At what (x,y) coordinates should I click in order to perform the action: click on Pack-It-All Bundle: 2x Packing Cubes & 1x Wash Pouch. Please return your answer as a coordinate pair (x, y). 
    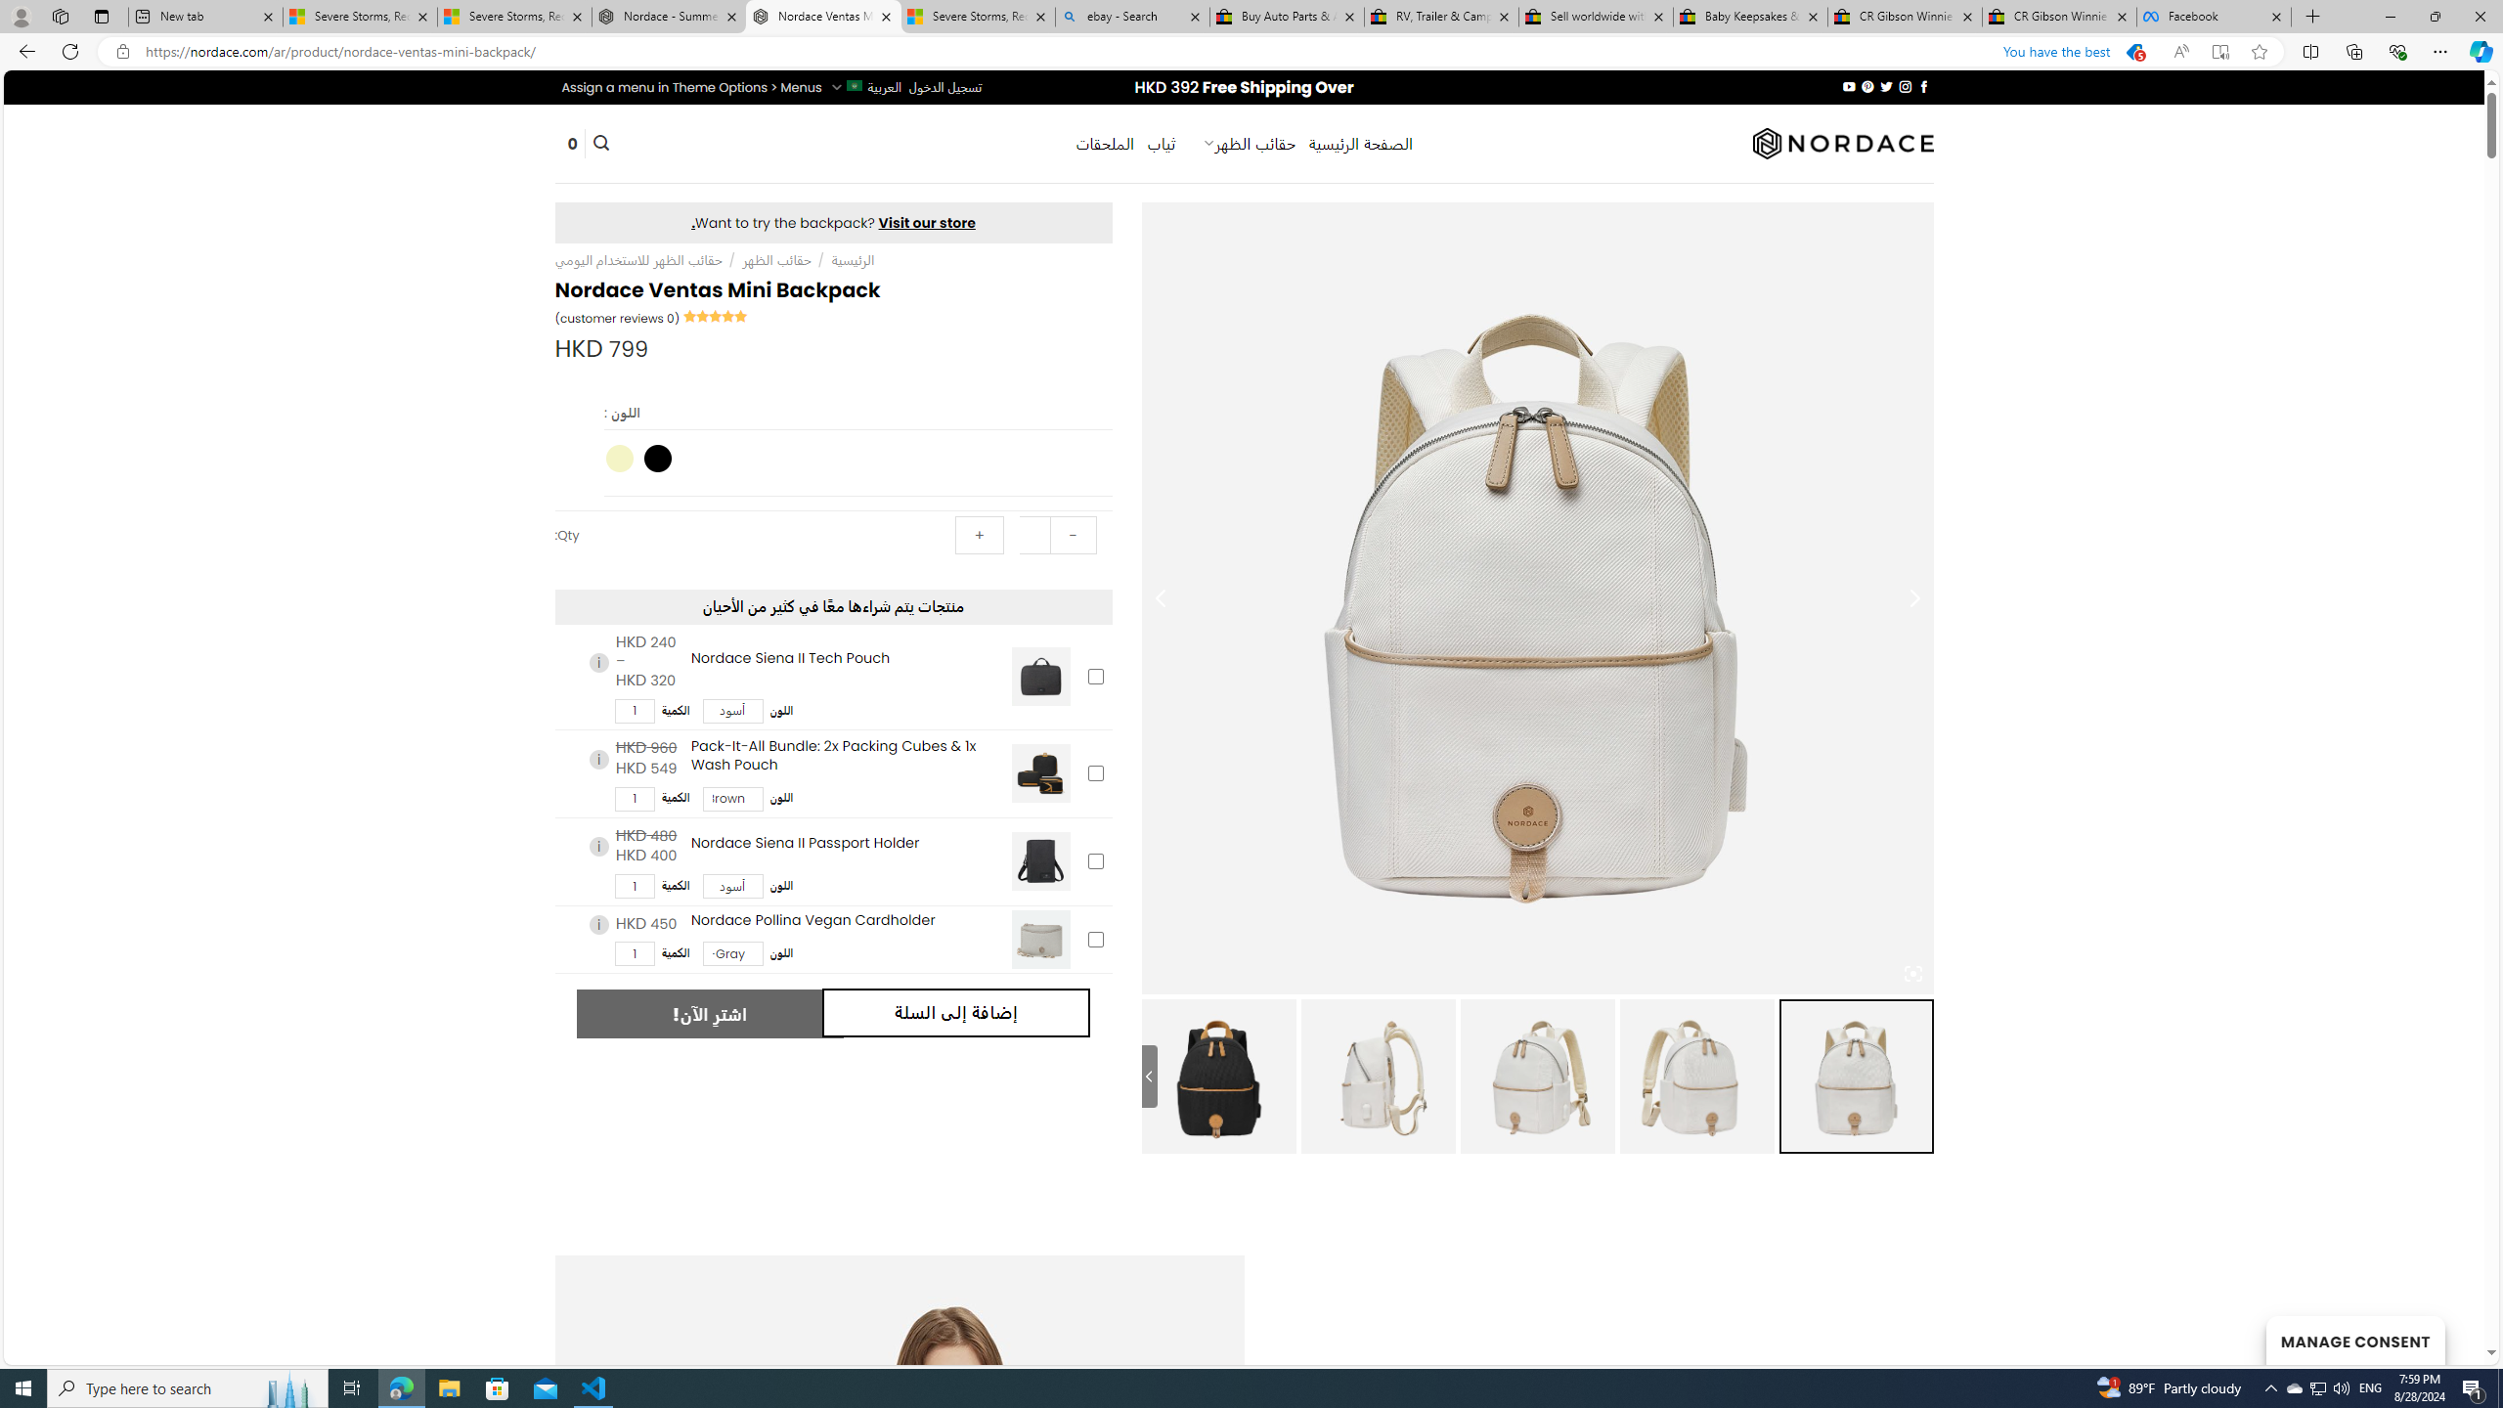
    Looking at the image, I should click on (1040, 773).